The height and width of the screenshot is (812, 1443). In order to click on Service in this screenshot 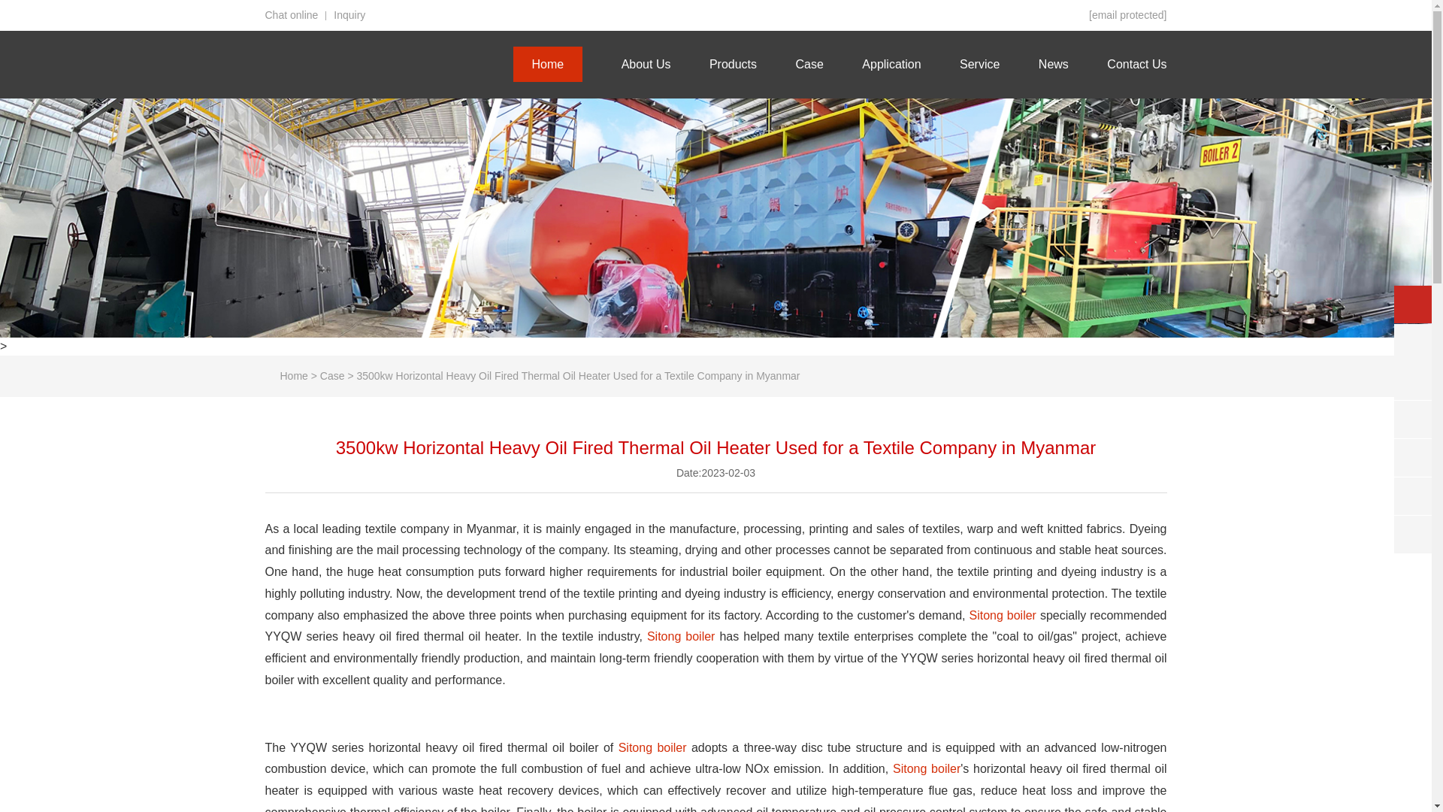, I will do `click(979, 63)`.